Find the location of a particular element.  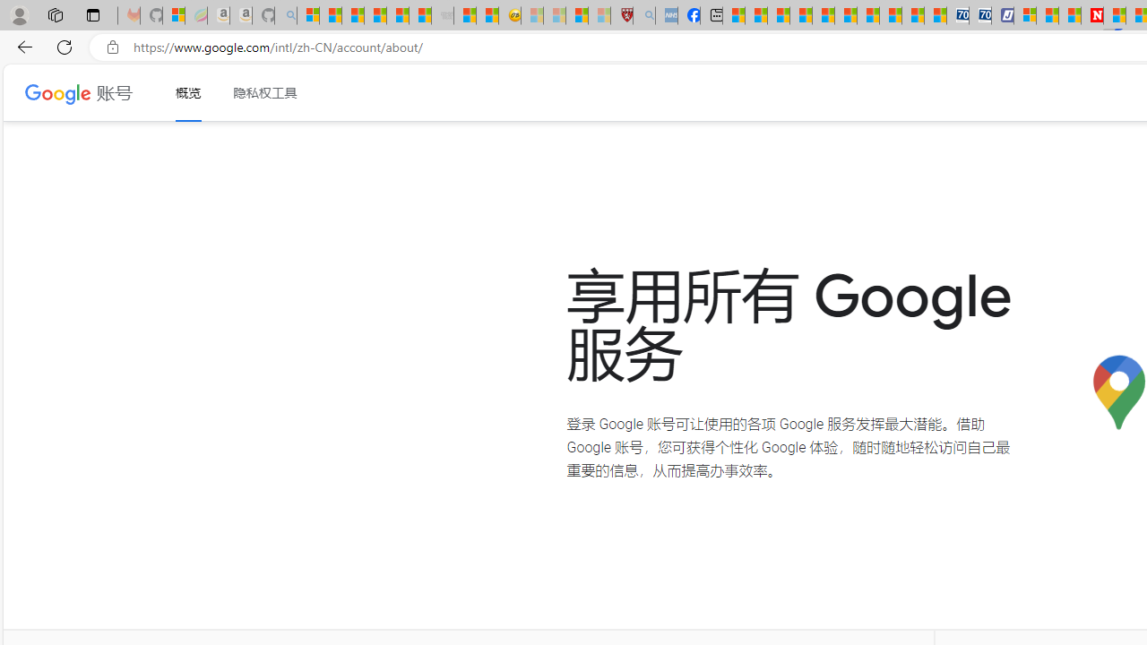

Combat Siege - Sleeping is located at coordinates (443, 16).